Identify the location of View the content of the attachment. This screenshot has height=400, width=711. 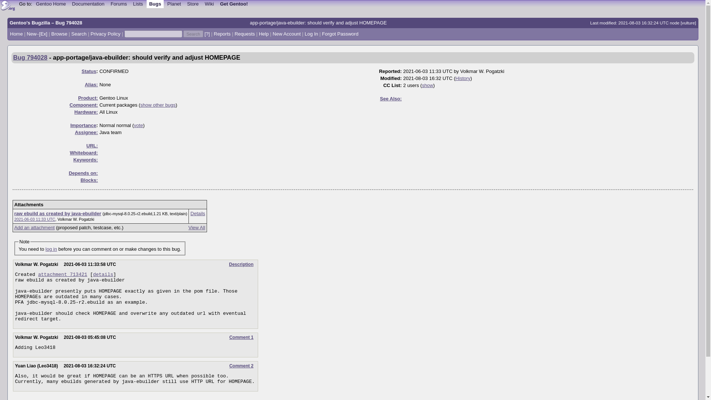
(57, 213).